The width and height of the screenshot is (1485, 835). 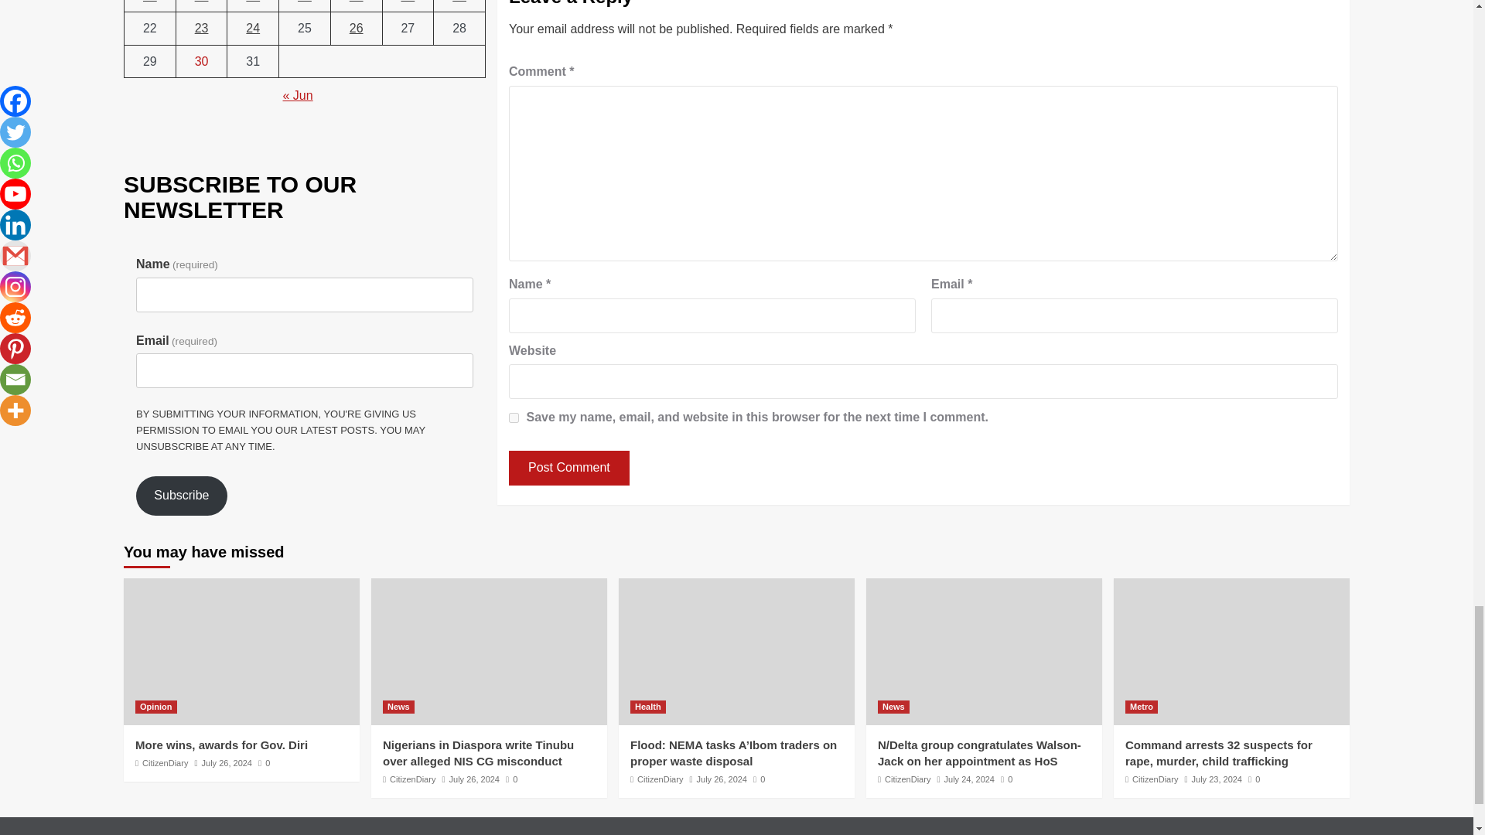 What do you see at coordinates (569, 468) in the screenshot?
I see `Post Comment` at bounding box center [569, 468].